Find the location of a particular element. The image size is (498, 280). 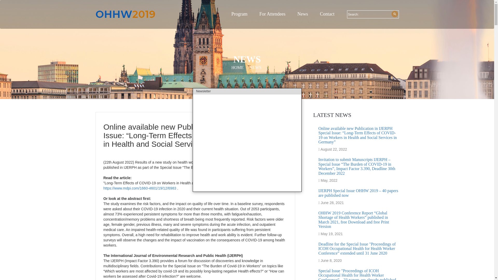

For Attendees is located at coordinates (272, 14).